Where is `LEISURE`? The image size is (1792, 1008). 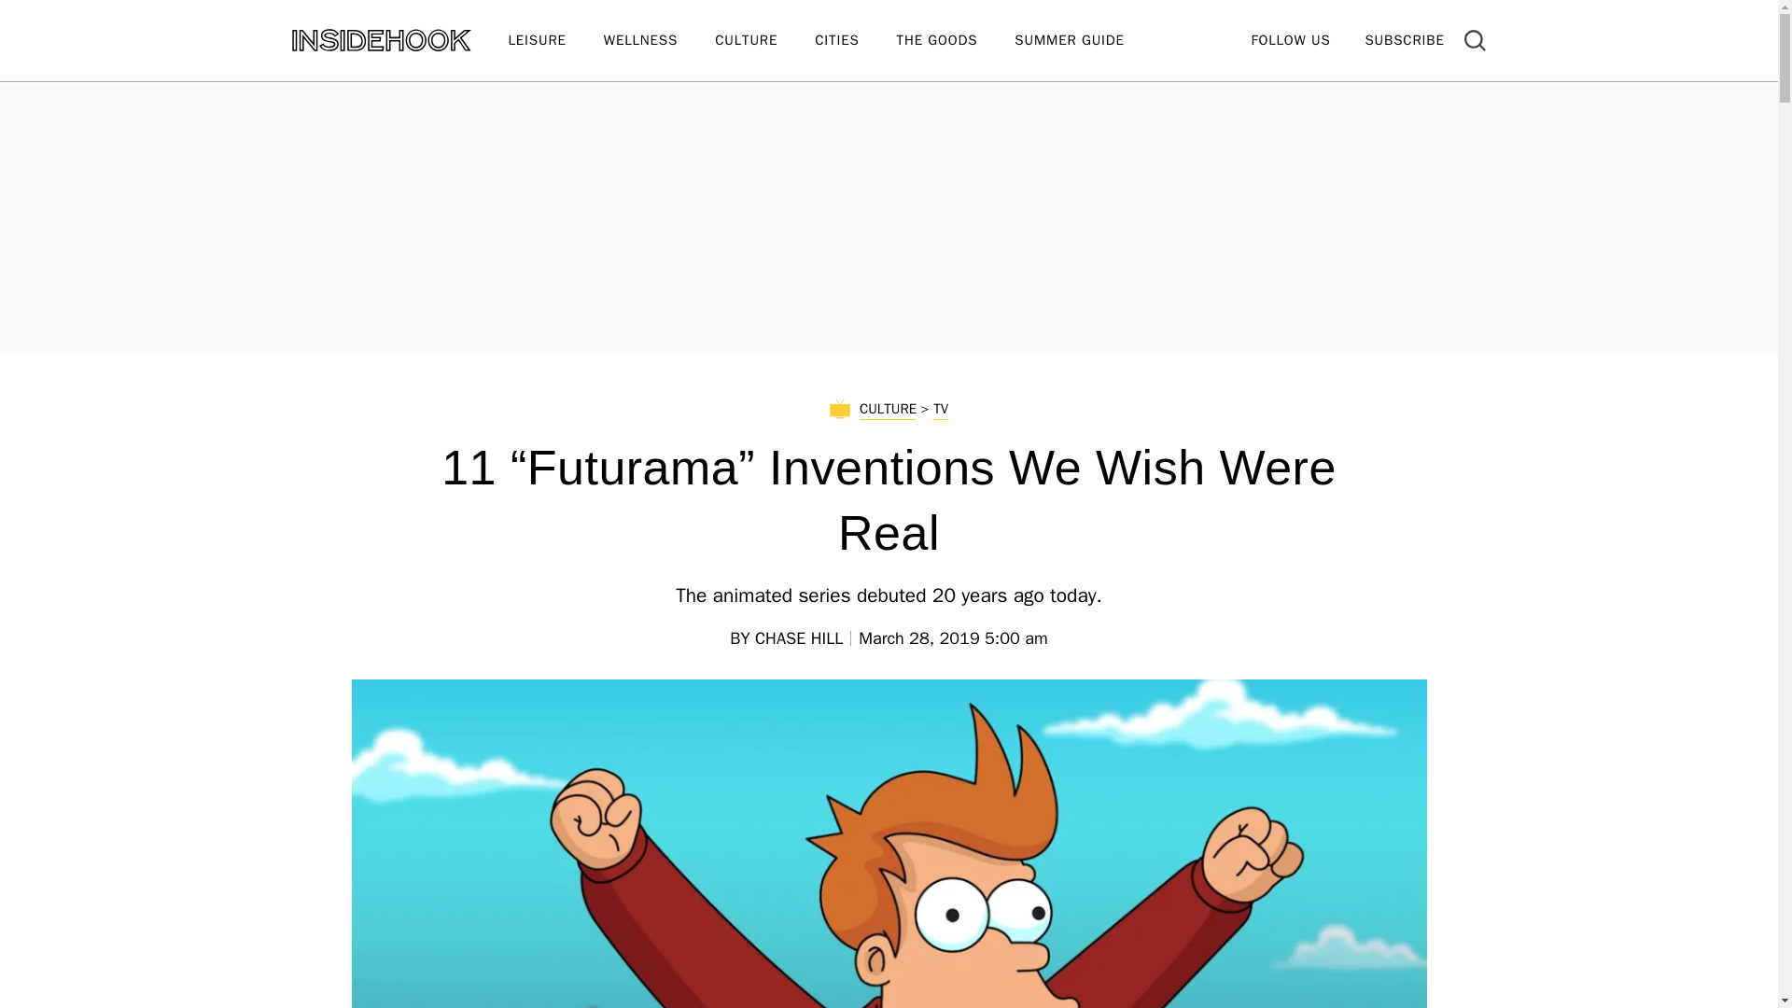
LEISURE is located at coordinates (554, 41).